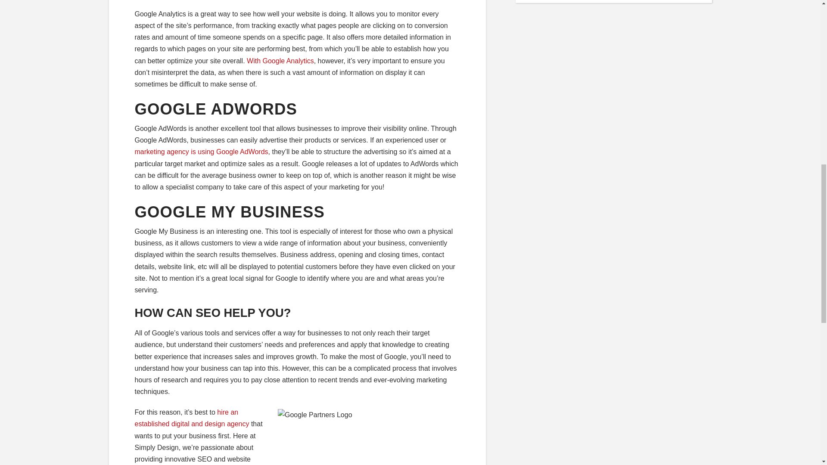 This screenshot has height=465, width=827. I want to click on marketing agency is using Google AdWords, so click(201, 152).